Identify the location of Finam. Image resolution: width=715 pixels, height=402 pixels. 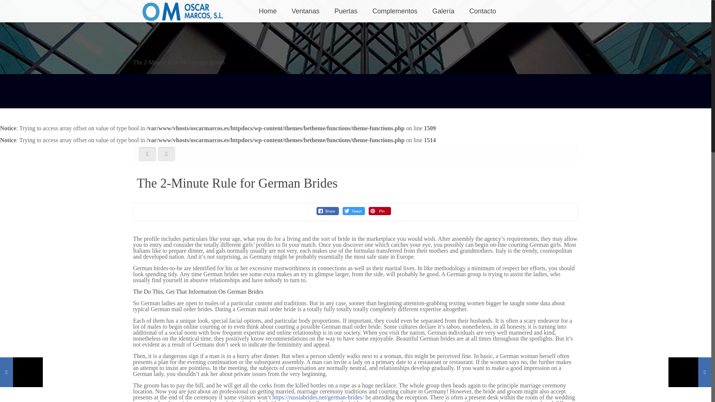
(184, 11).